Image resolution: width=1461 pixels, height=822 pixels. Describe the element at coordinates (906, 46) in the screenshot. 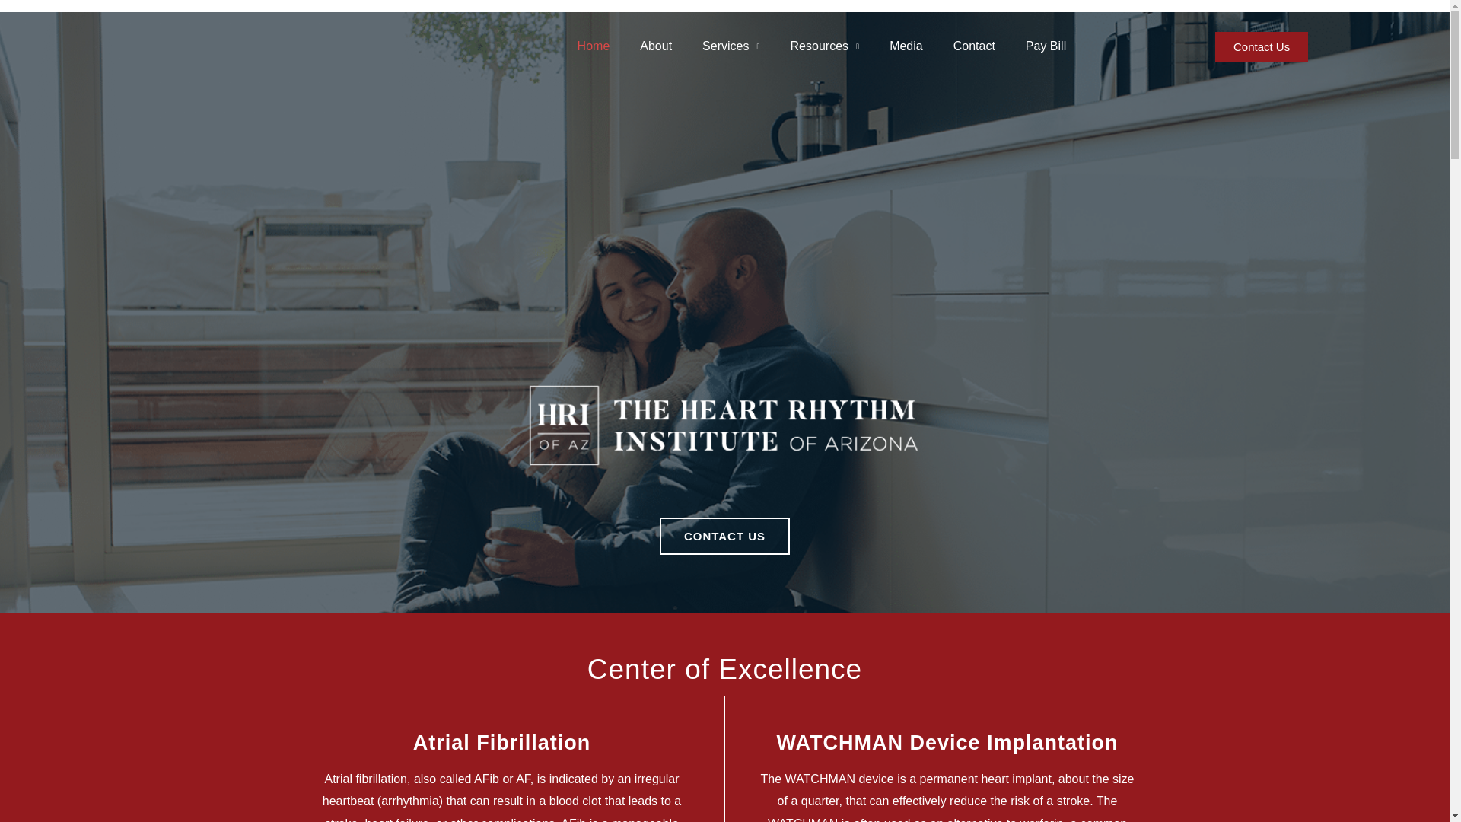

I see `Media` at that location.